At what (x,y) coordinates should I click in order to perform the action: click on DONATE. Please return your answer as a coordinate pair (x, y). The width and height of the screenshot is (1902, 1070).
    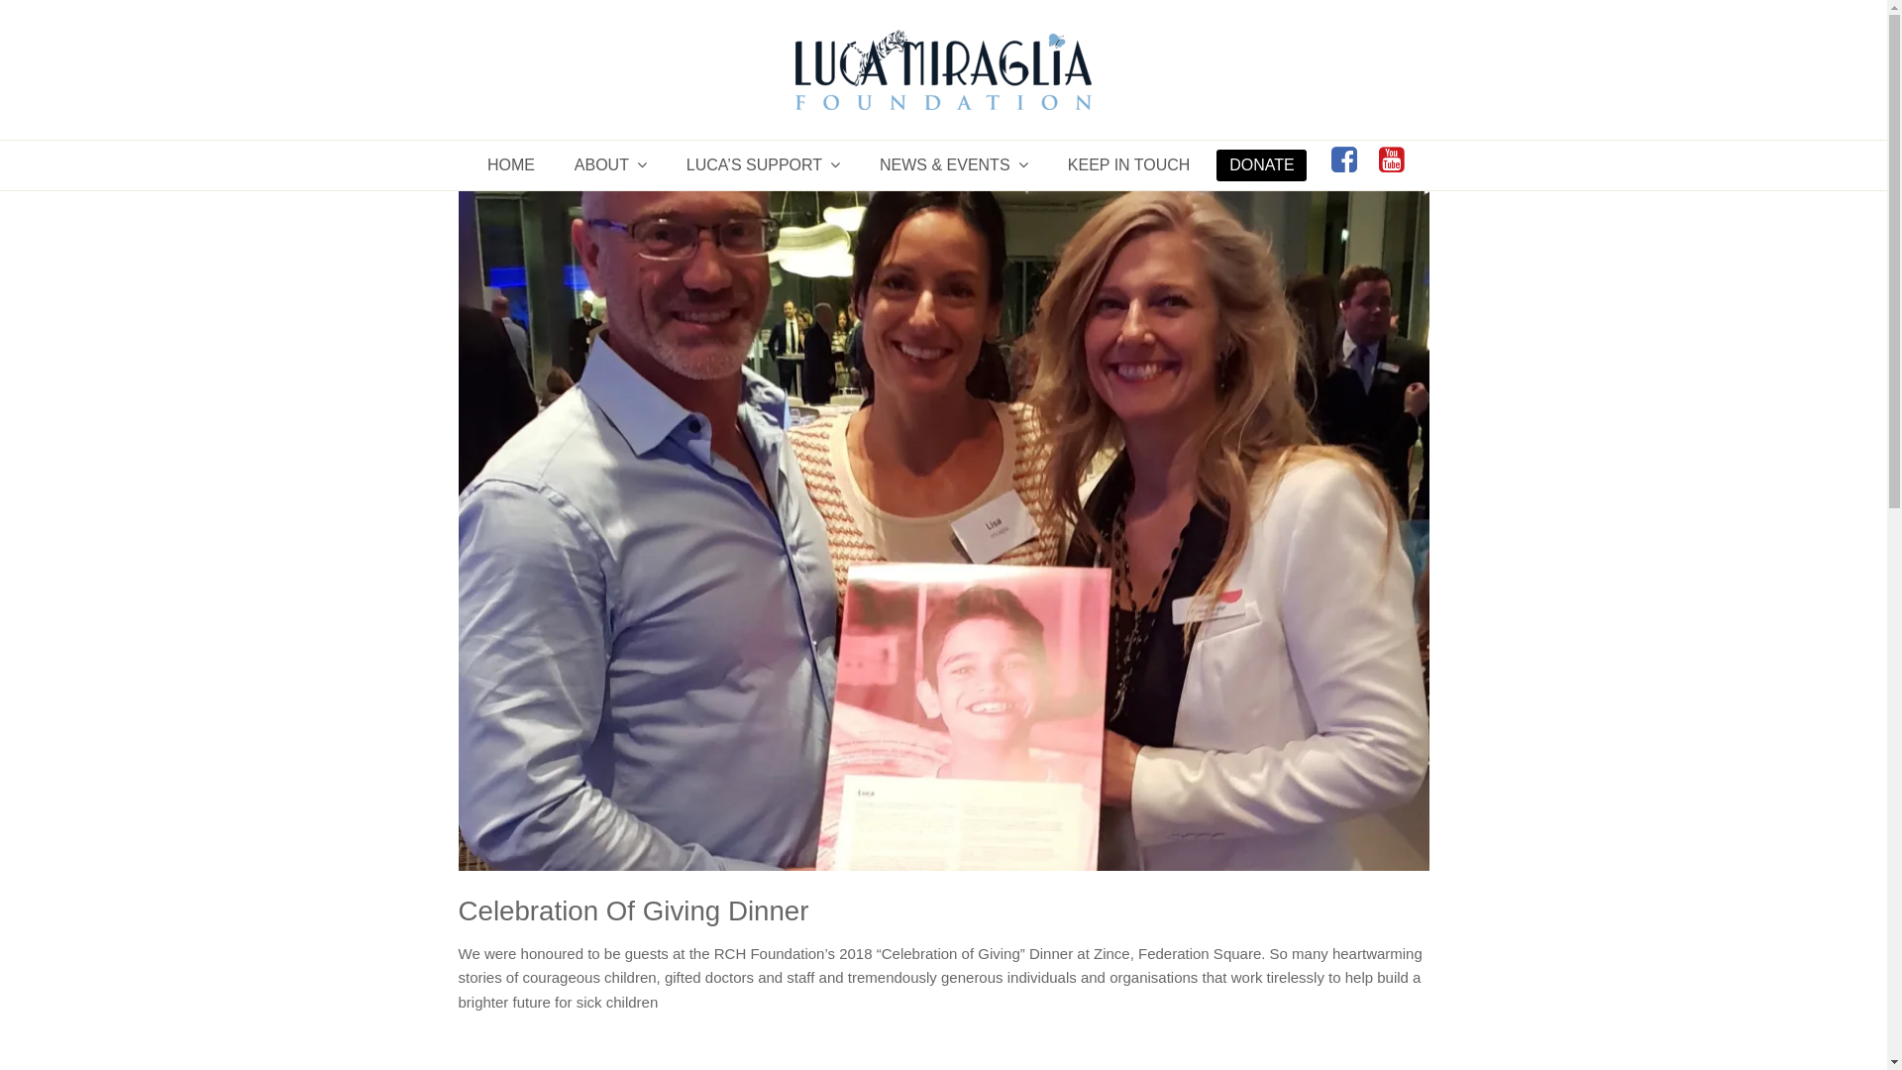
    Looking at the image, I should click on (1262, 165).